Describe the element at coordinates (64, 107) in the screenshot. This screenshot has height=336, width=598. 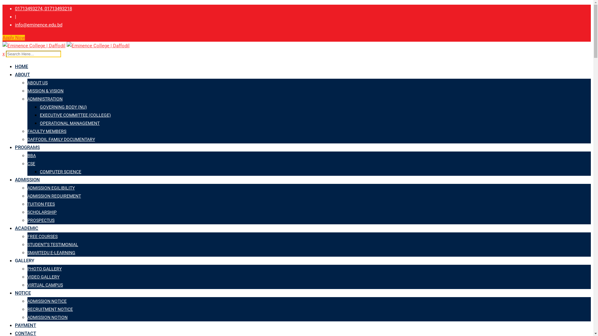
I see `GOVERNING BODY (NU)` at that location.